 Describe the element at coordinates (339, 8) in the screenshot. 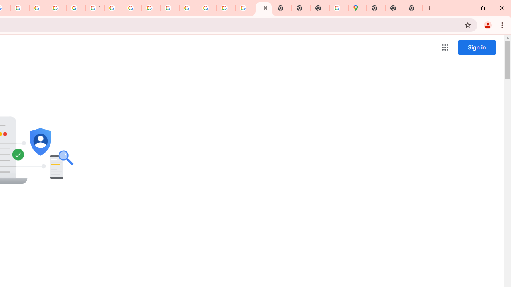

I see `Use Google Maps in Space - Google Maps Help` at that location.